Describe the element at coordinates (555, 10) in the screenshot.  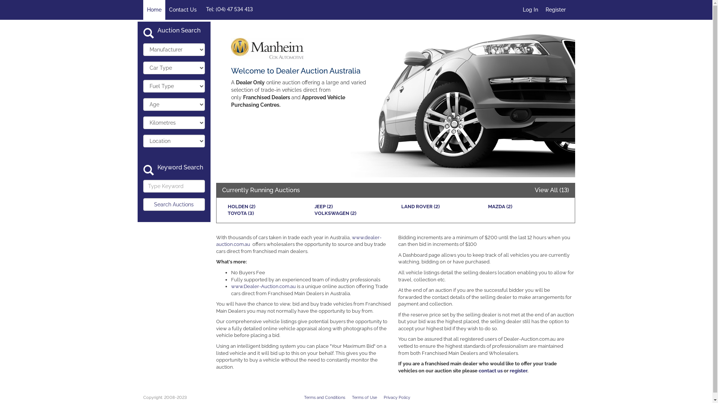
I see `Register` at that location.